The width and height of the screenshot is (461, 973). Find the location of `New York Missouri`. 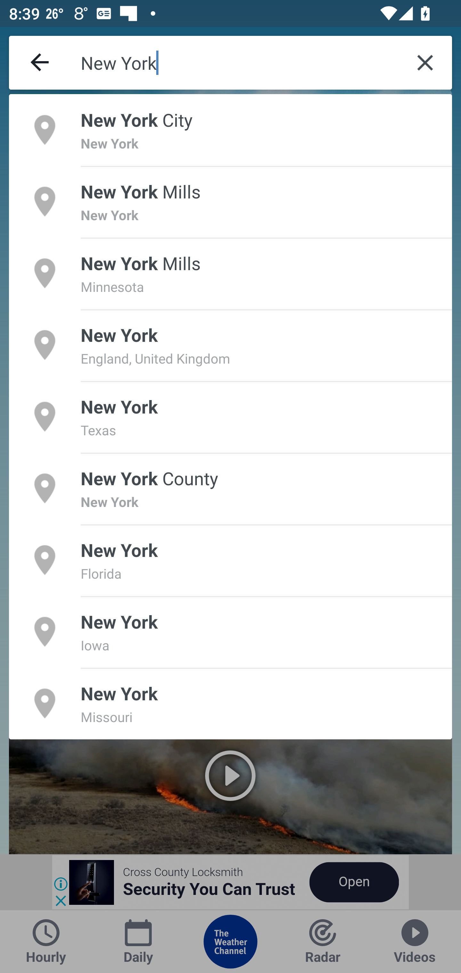

New York Missouri is located at coordinates (230, 704).